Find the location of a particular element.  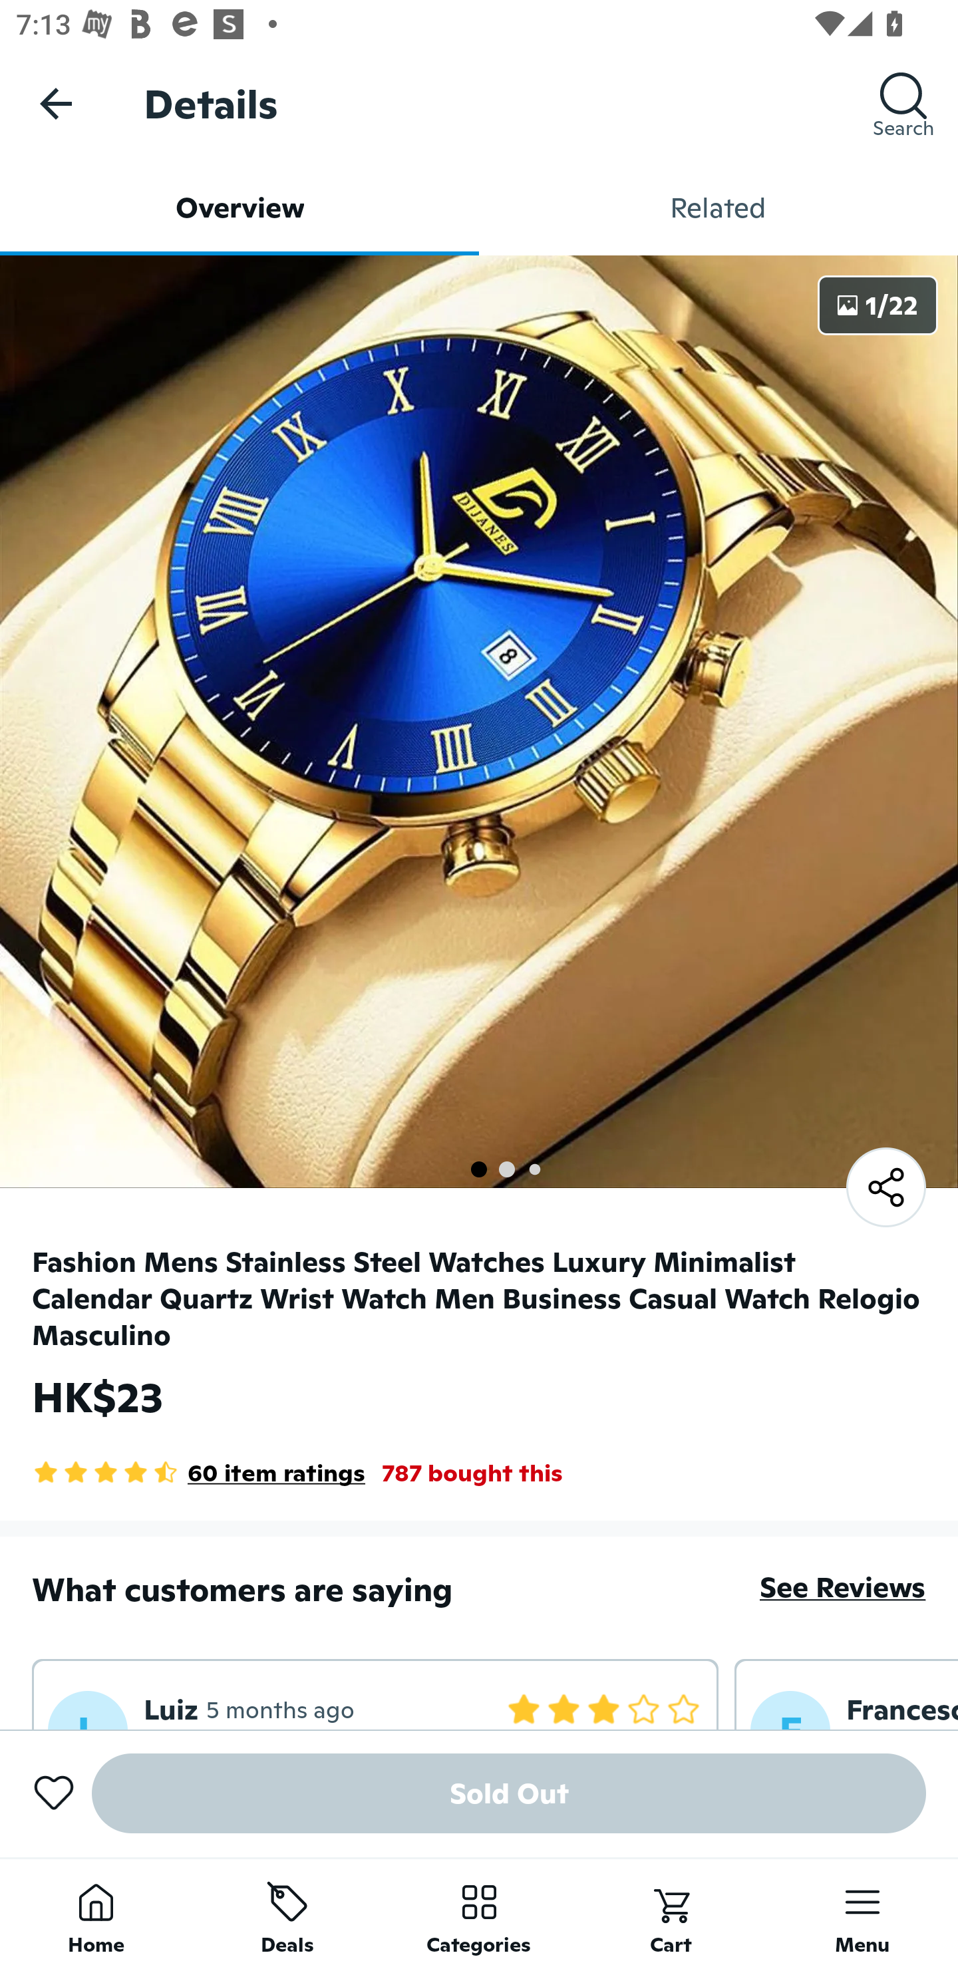

Navigate up is located at coordinates (56, 103).